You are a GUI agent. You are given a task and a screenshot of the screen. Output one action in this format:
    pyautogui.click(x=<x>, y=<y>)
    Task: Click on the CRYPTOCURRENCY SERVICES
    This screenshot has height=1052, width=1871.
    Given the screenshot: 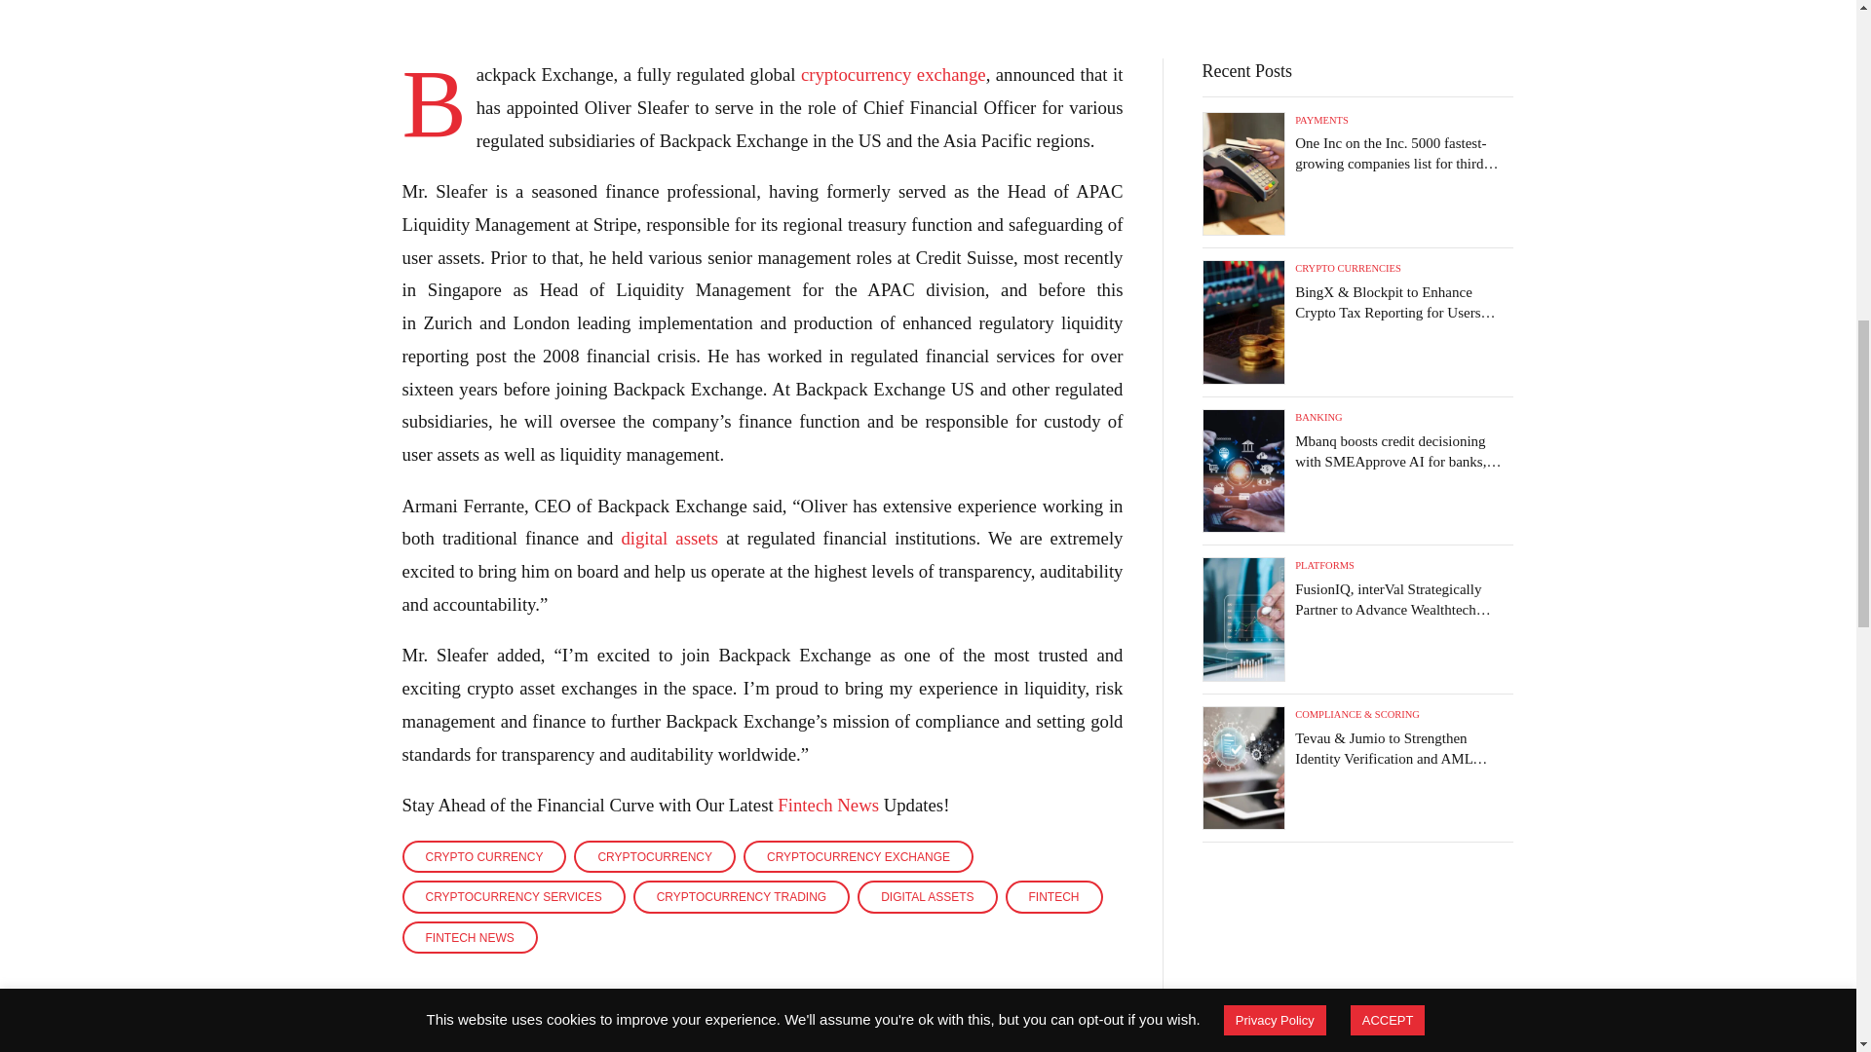 What is the action you would take?
    pyautogui.click(x=513, y=896)
    